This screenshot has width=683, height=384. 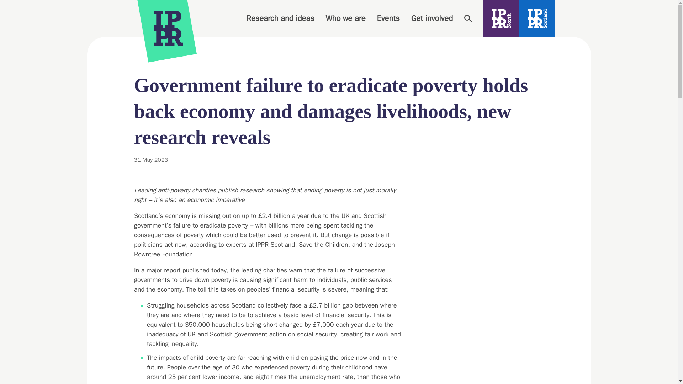 I want to click on Events, so click(x=388, y=18).